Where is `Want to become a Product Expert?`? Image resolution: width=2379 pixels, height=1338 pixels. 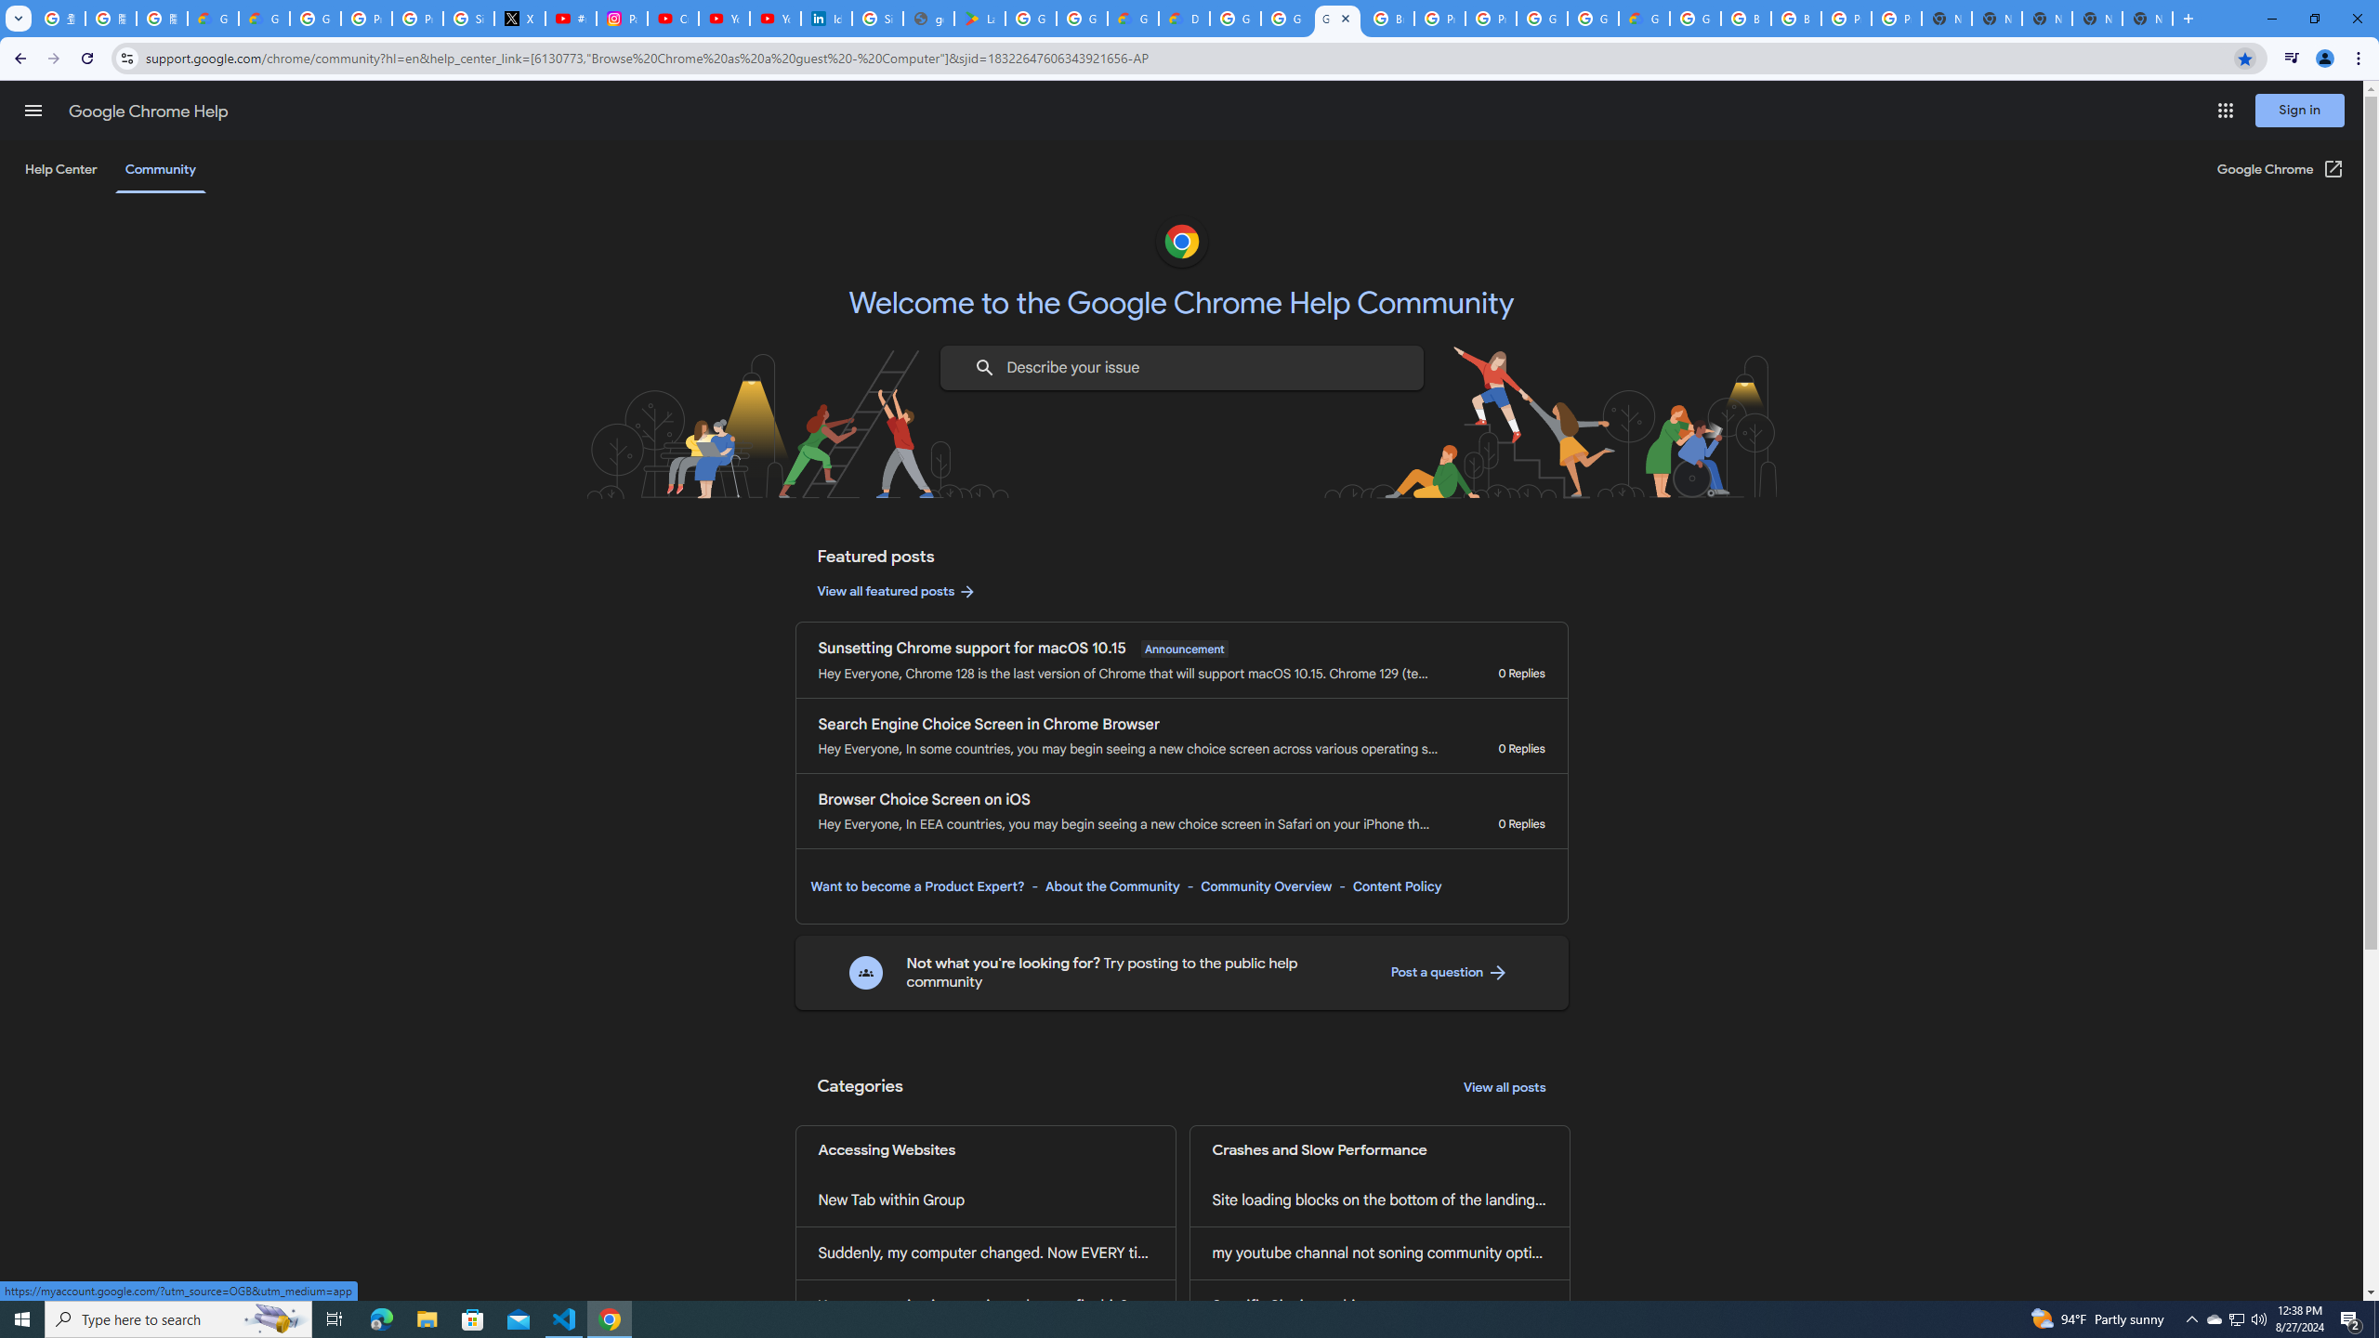
Want to become a Product Expert? is located at coordinates (918, 886).